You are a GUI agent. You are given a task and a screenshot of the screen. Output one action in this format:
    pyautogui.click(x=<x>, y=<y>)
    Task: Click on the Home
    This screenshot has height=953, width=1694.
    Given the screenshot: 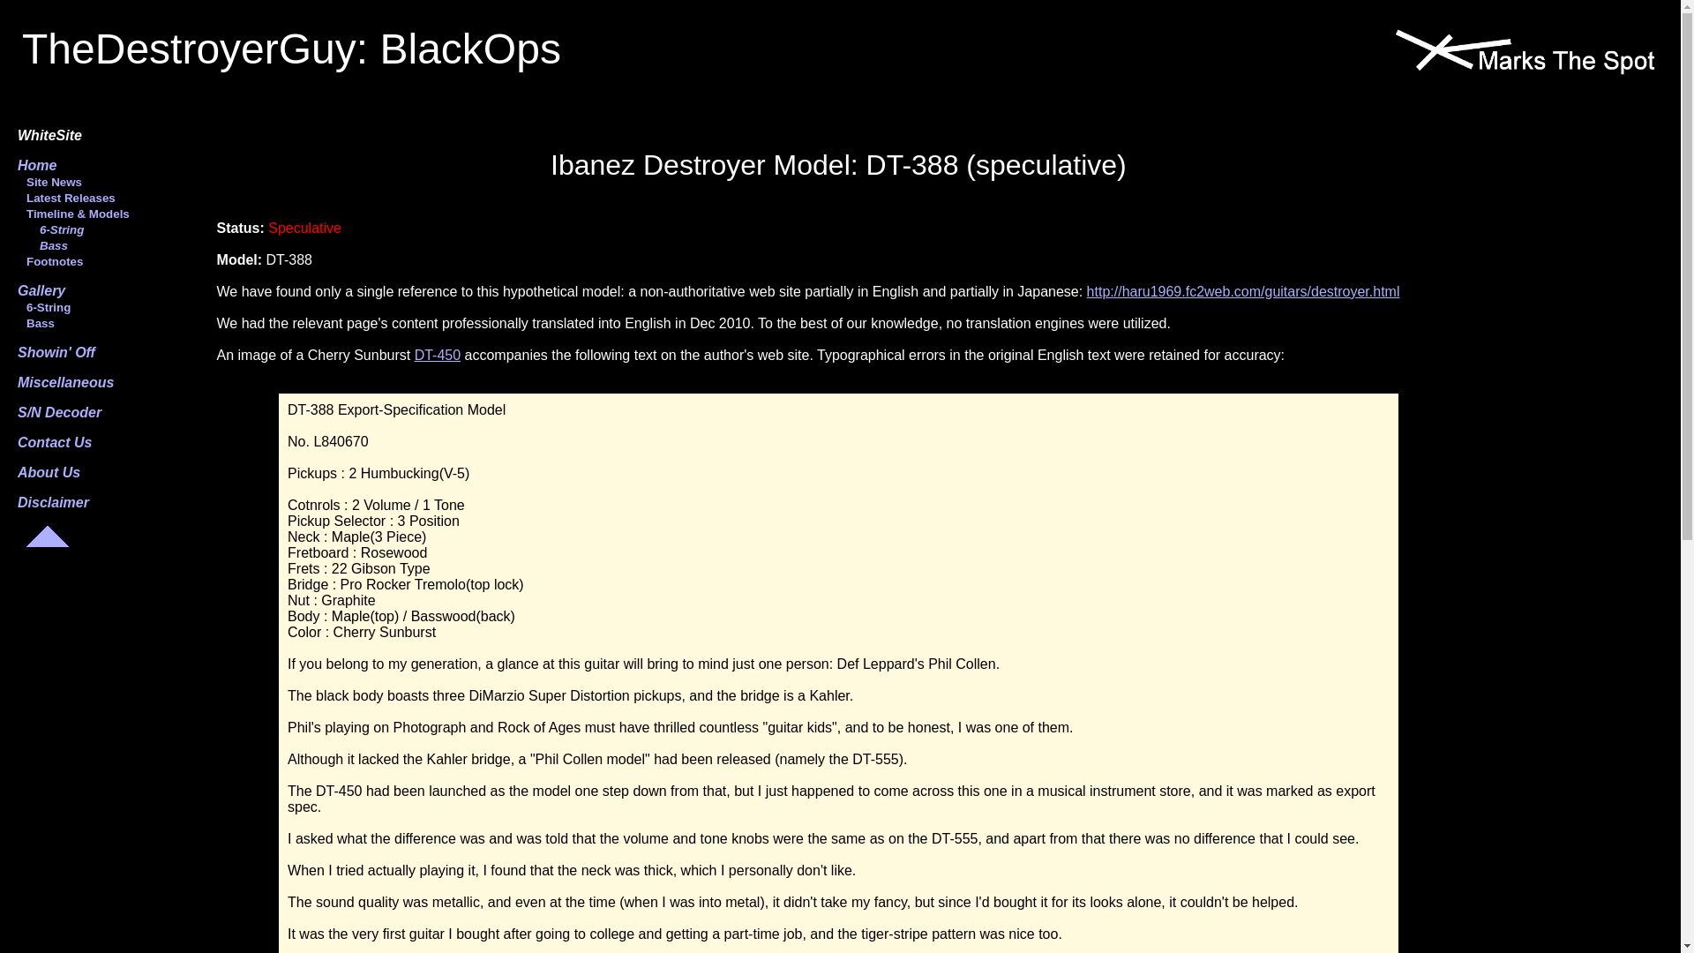 What is the action you would take?
    pyautogui.click(x=36, y=165)
    